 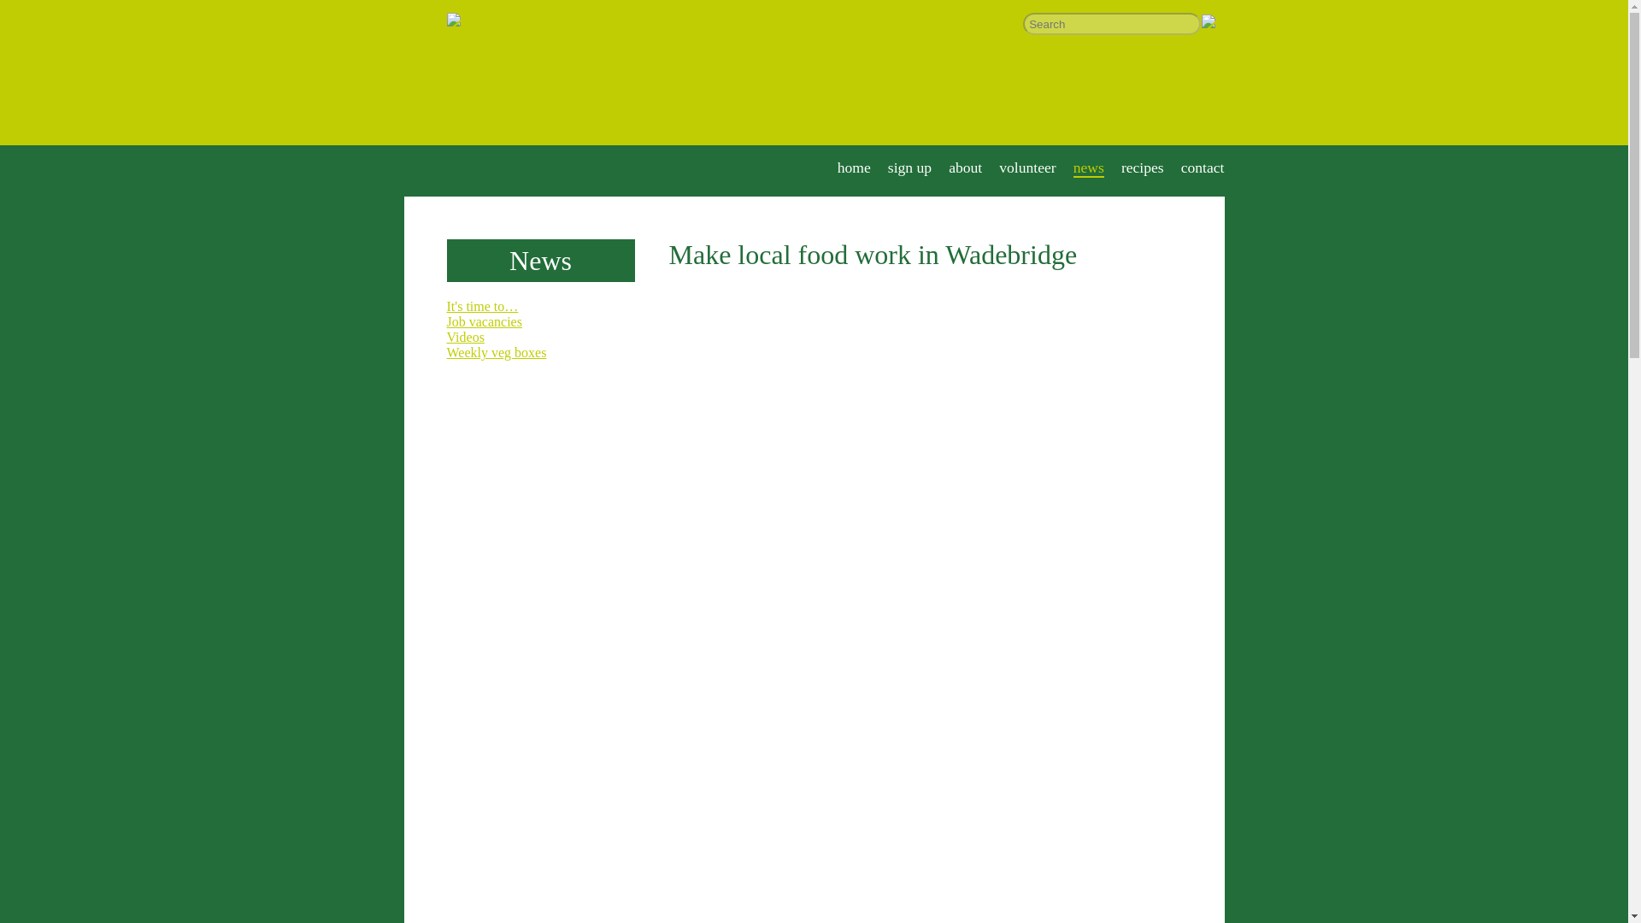 I want to click on Weekly veg boxes, so click(x=496, y=352).